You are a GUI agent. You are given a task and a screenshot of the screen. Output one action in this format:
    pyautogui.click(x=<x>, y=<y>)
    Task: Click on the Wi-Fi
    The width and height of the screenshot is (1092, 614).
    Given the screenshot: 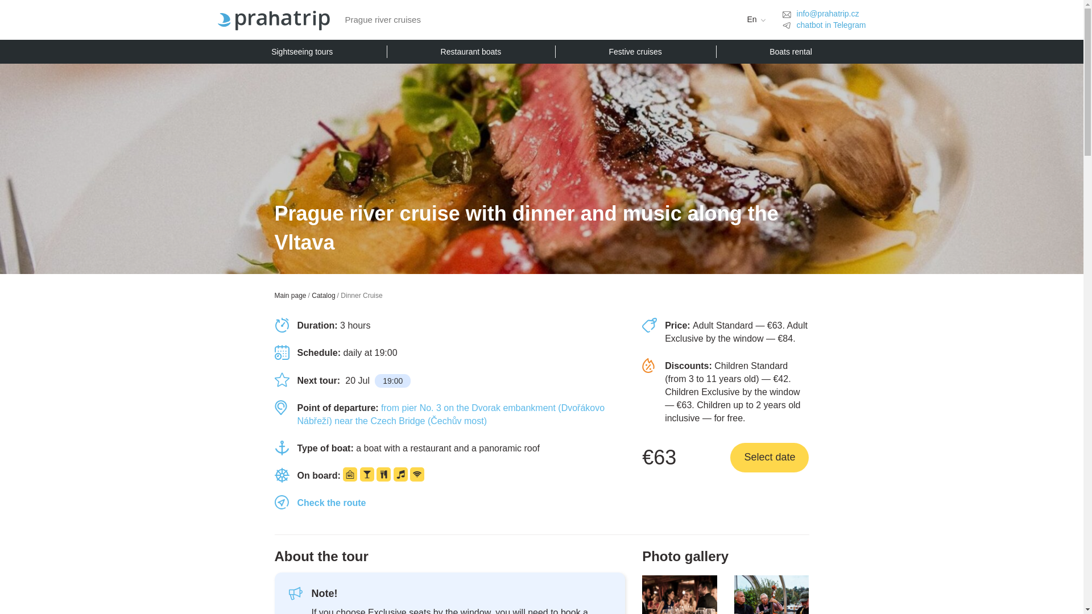 What is the action you would take?
    pyautogui.click(x=417, y=474)
    